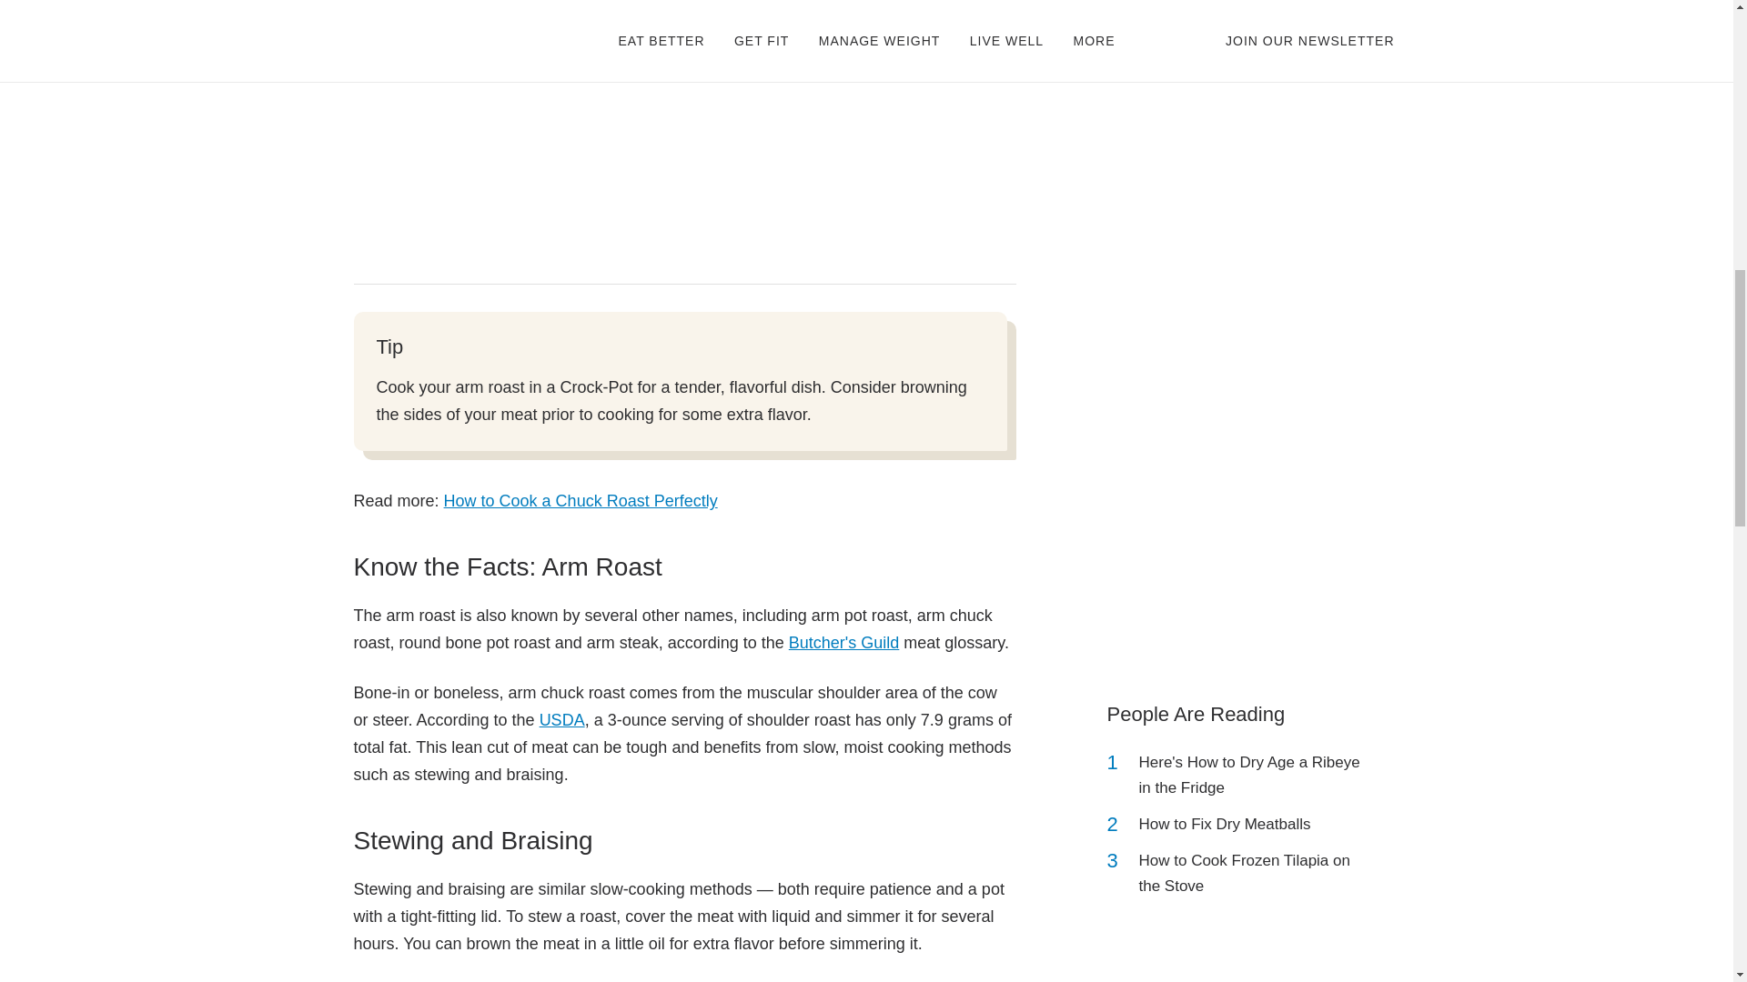  What do you see at coordinates (562, 720) in the screenshot?
I see `USDA` at bounding box center [562, 720].